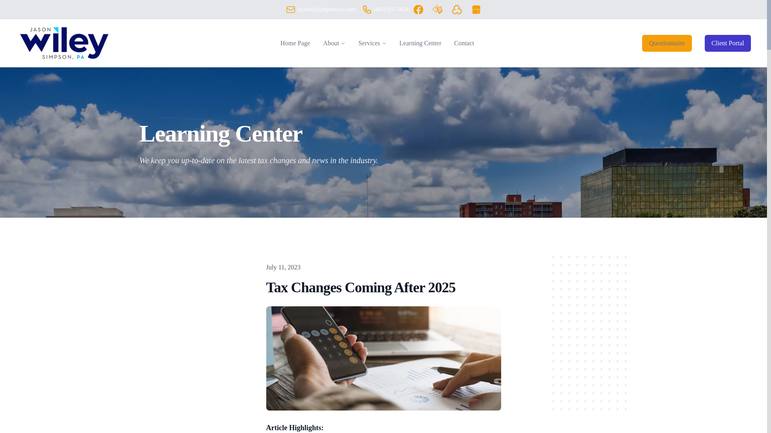 The image size is (771, 433). Describe the element at coordinates (464, 43) in the screenshot. I see `Contact` at that location.